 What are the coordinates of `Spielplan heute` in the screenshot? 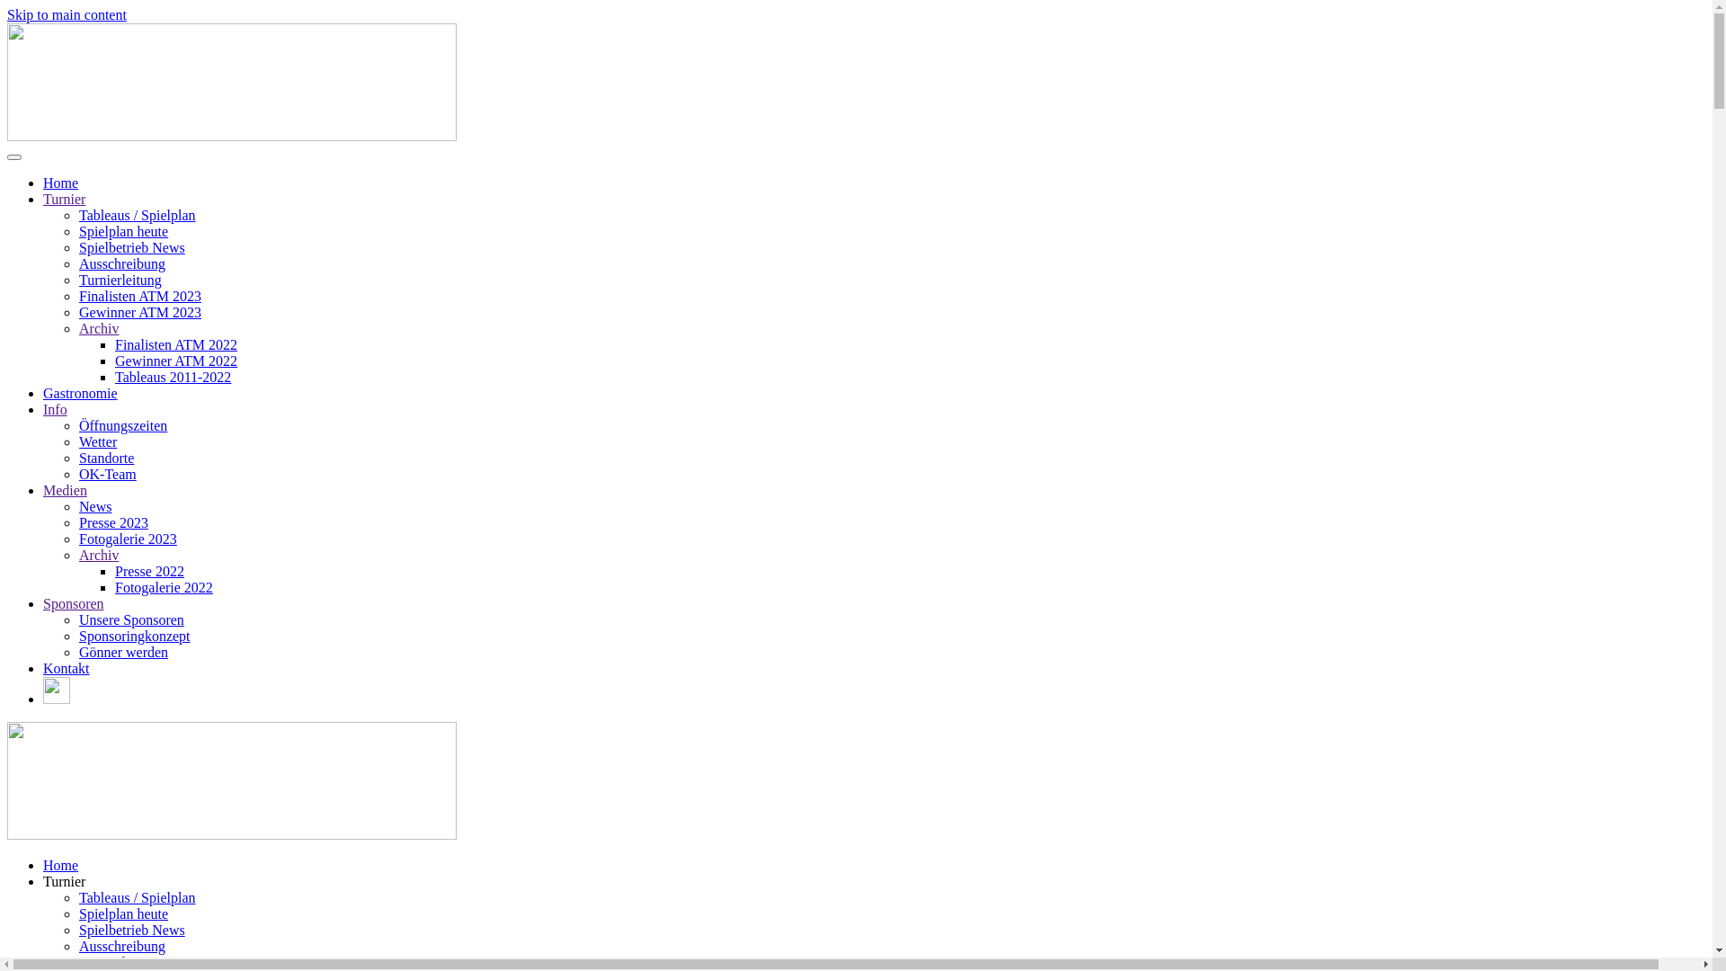 It's located at (124, 232).